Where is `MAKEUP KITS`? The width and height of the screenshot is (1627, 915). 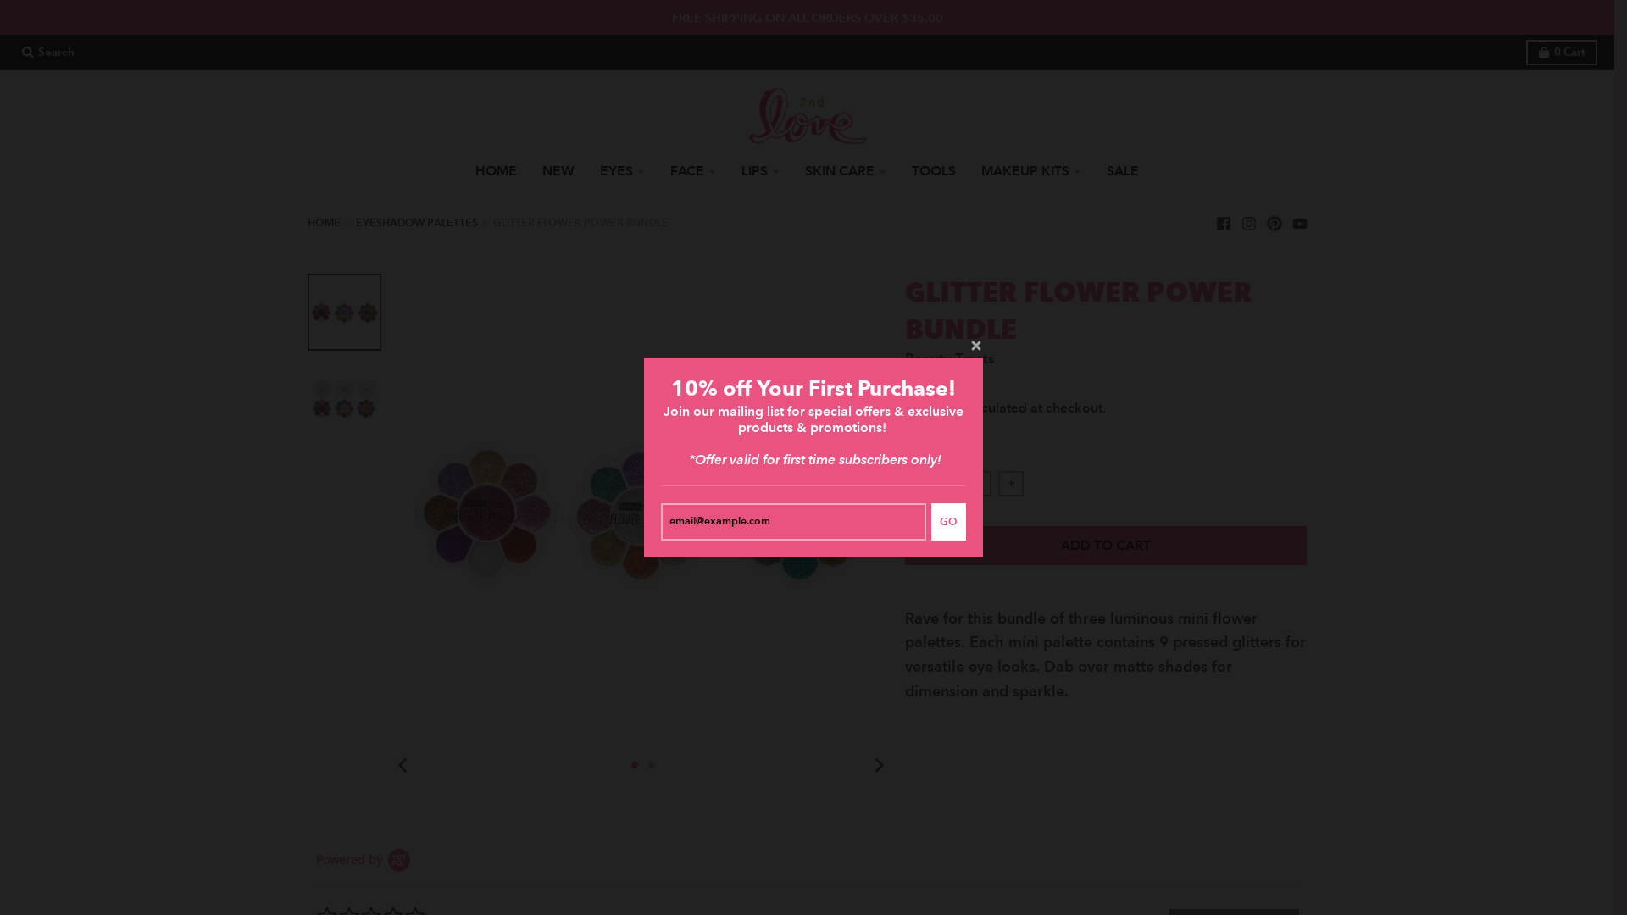 MAKEUP KITS is located at coordinates (1031, 171).